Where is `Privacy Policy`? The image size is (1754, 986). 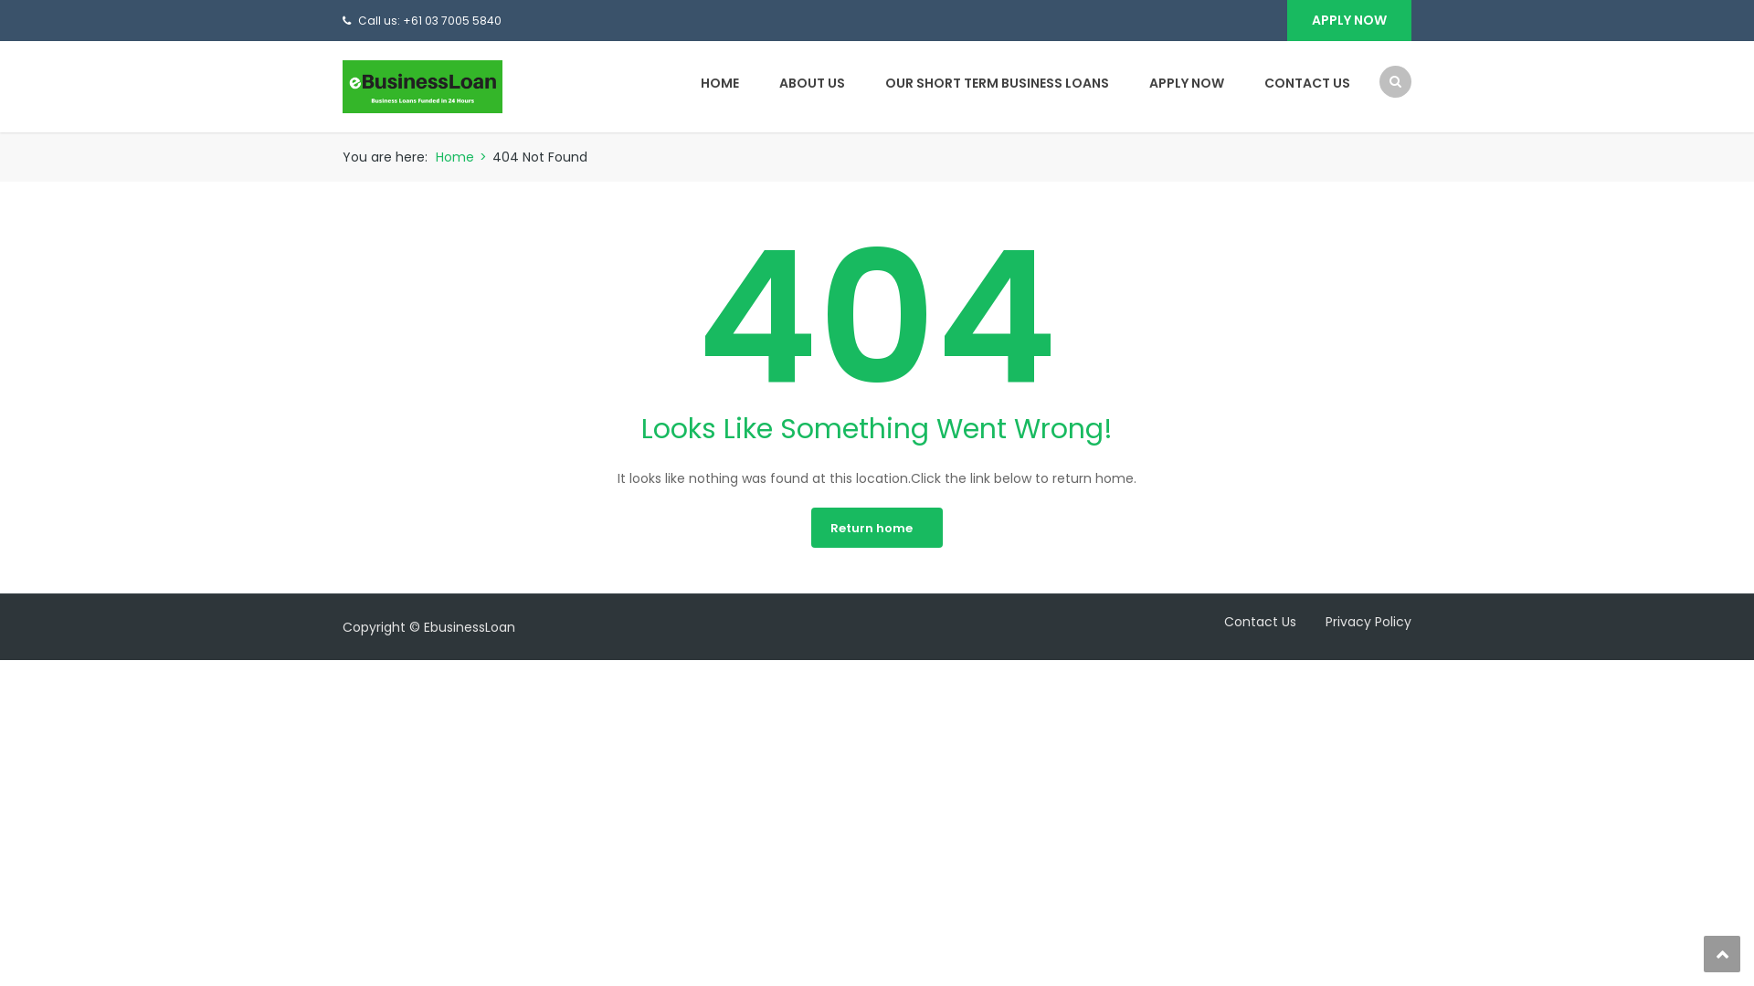
Privacy Policy is located at coordinates (1356, 622).